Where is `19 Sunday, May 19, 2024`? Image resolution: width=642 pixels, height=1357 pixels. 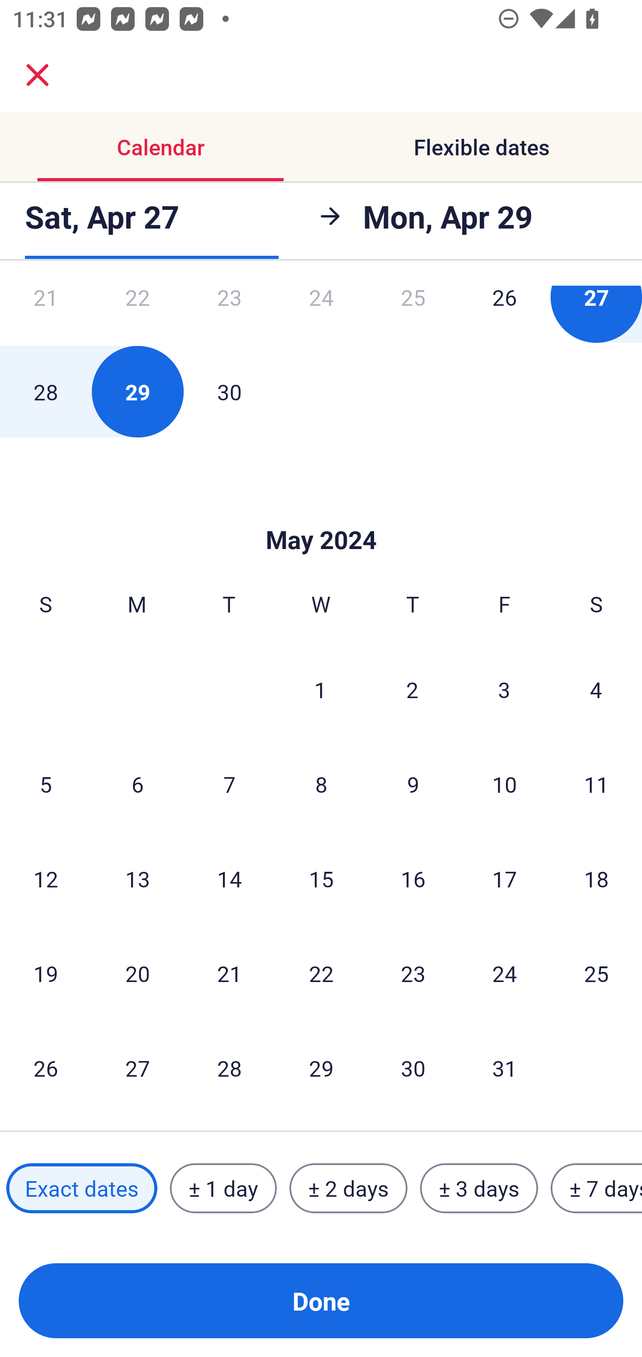 19 Sunday, May 19, 2024 is located at coordinates (45, 974).